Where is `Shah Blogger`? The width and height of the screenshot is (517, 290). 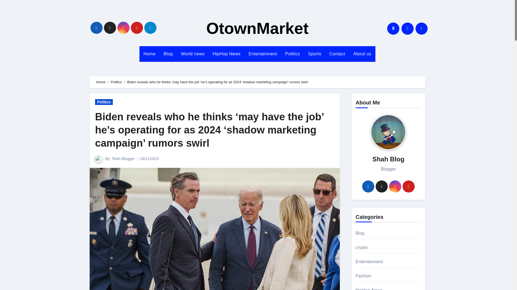 Shah Blogger is located at coordinates (123, 159).